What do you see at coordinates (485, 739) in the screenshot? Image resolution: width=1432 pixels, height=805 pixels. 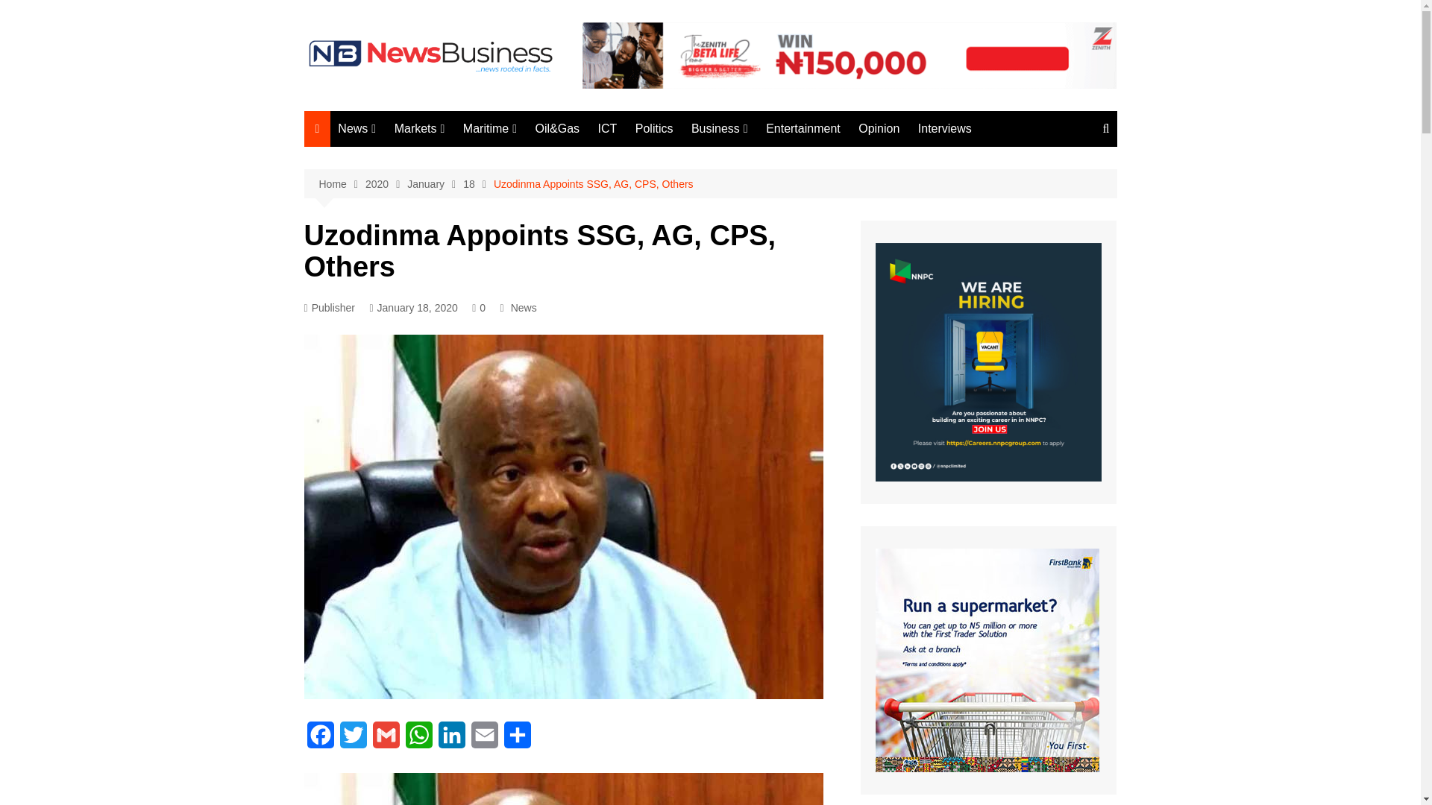 I see `Email` at bounding box center [485, 739].